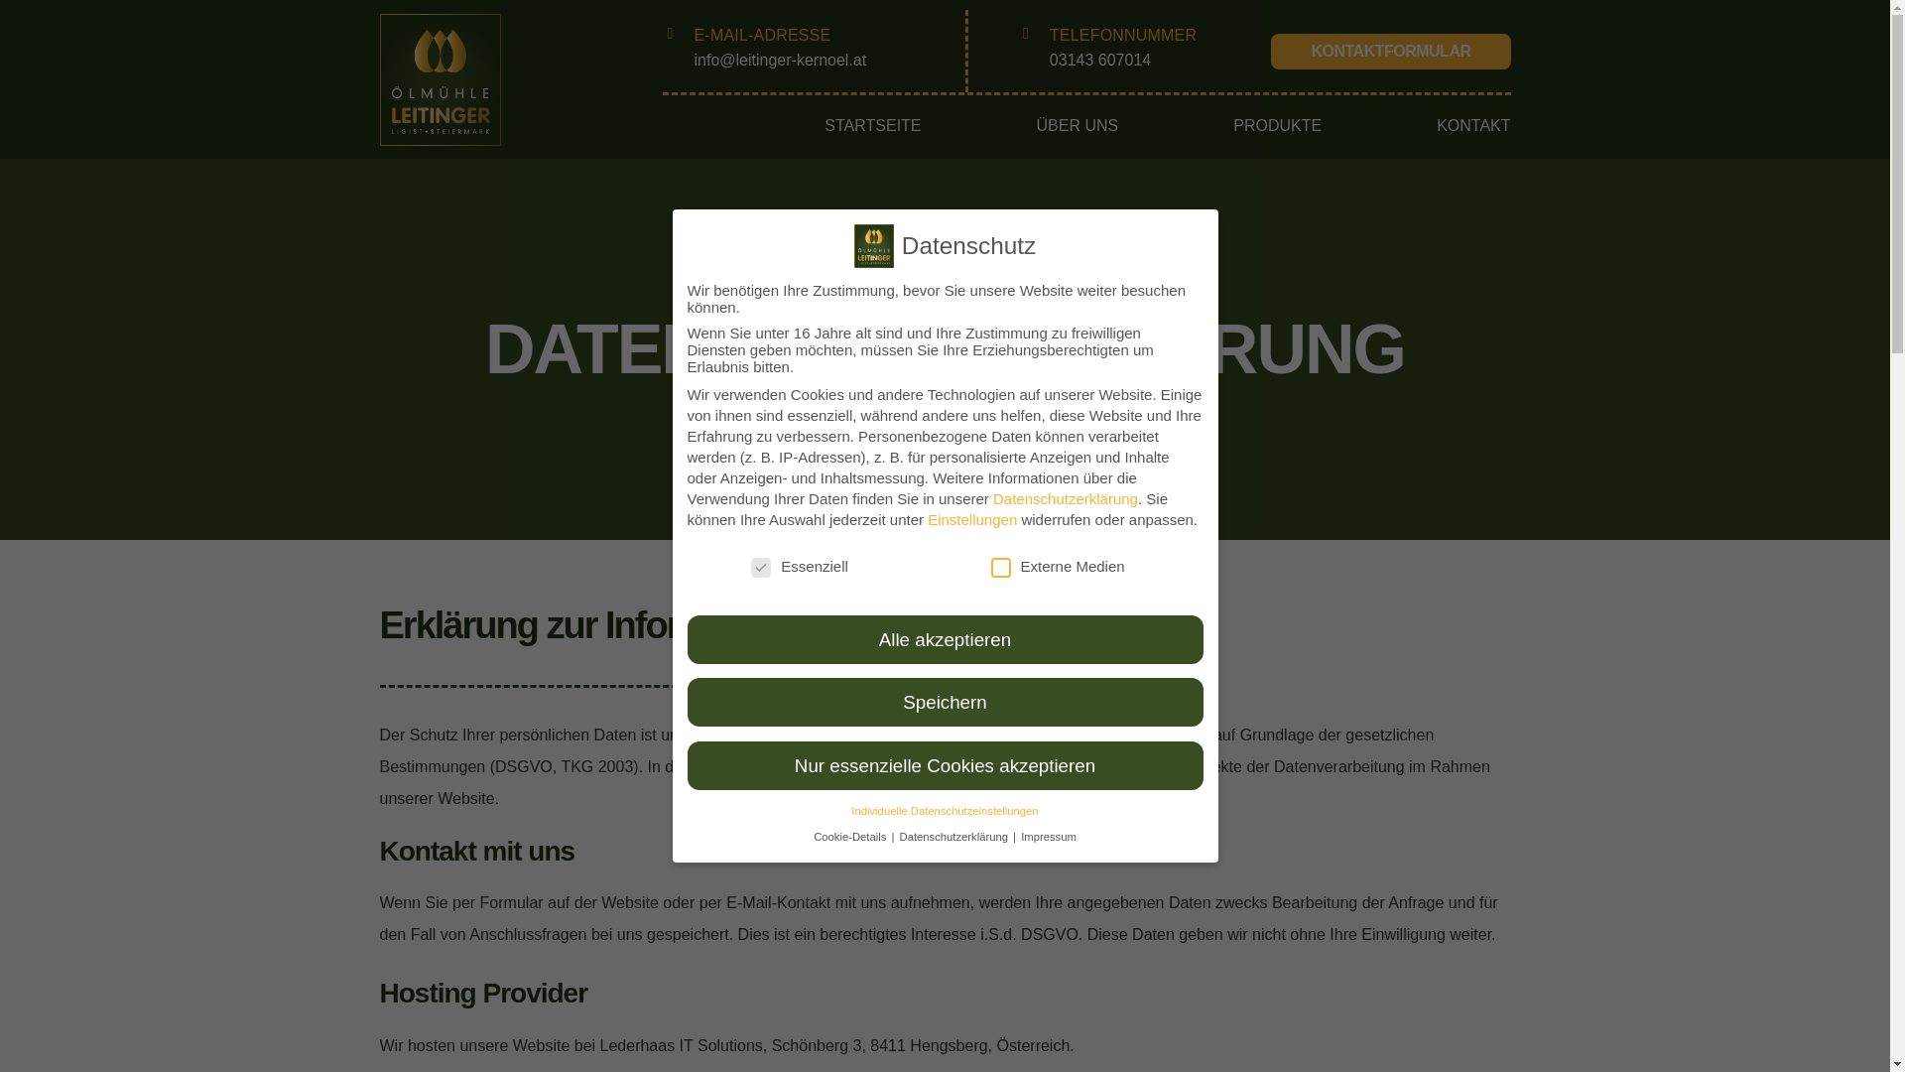 This screenshot has height=1072, width=1905. I want to click on KONTAKT, so click(1473, 126).